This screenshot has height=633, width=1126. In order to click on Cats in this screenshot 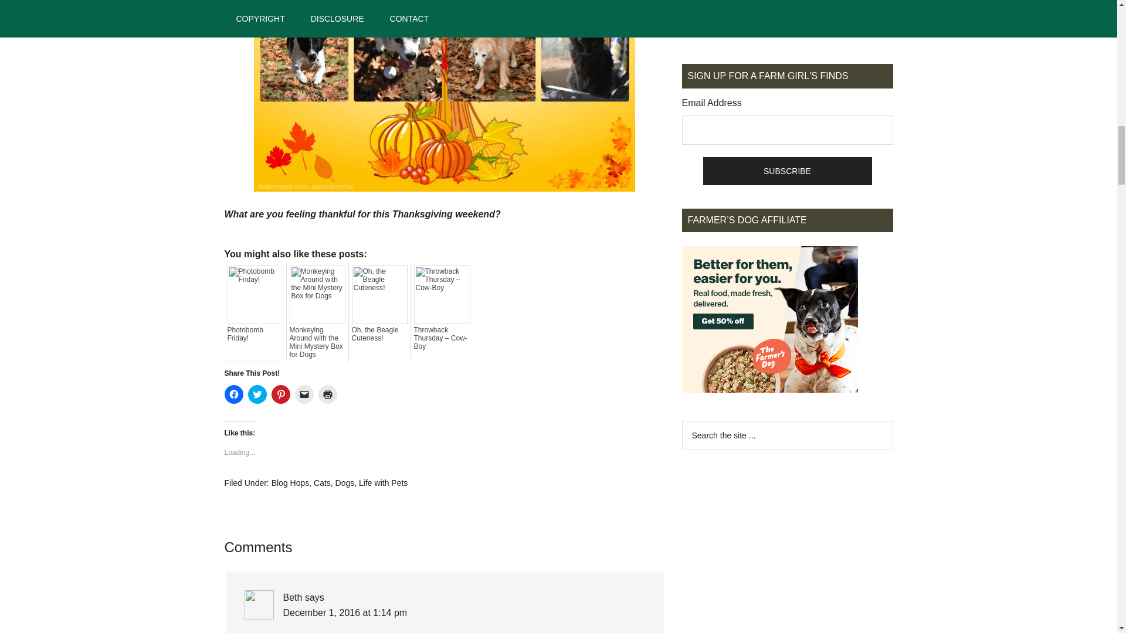, I will do `click(323, 483)`.